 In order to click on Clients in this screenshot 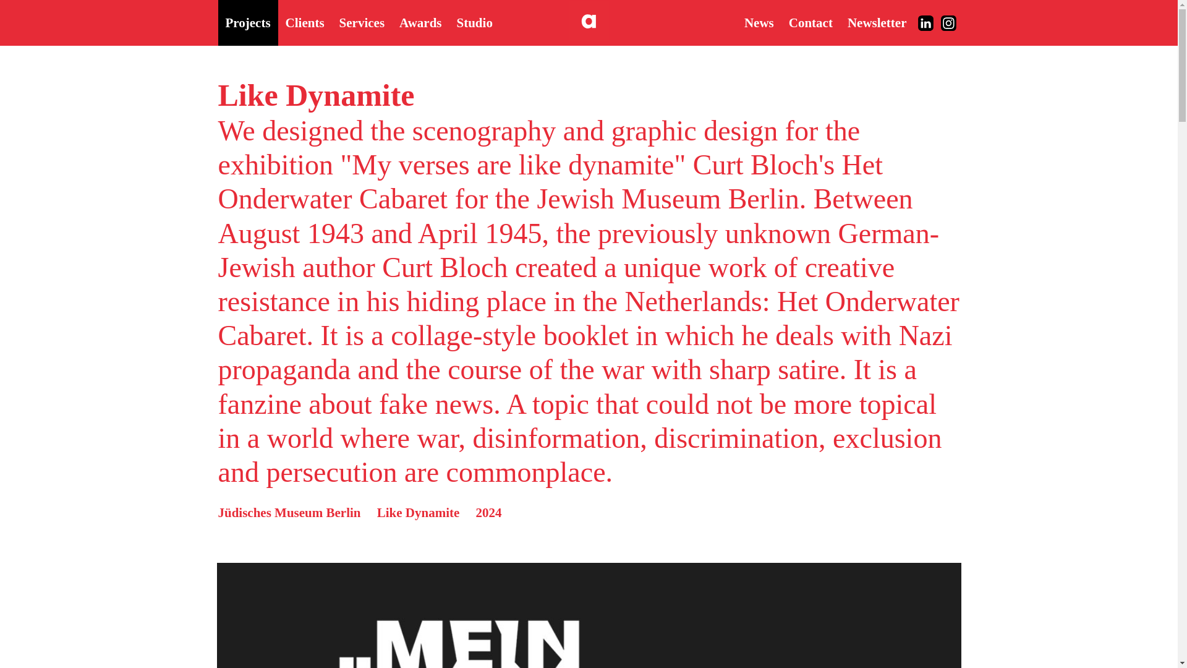, I will do `click(305, 23)`.